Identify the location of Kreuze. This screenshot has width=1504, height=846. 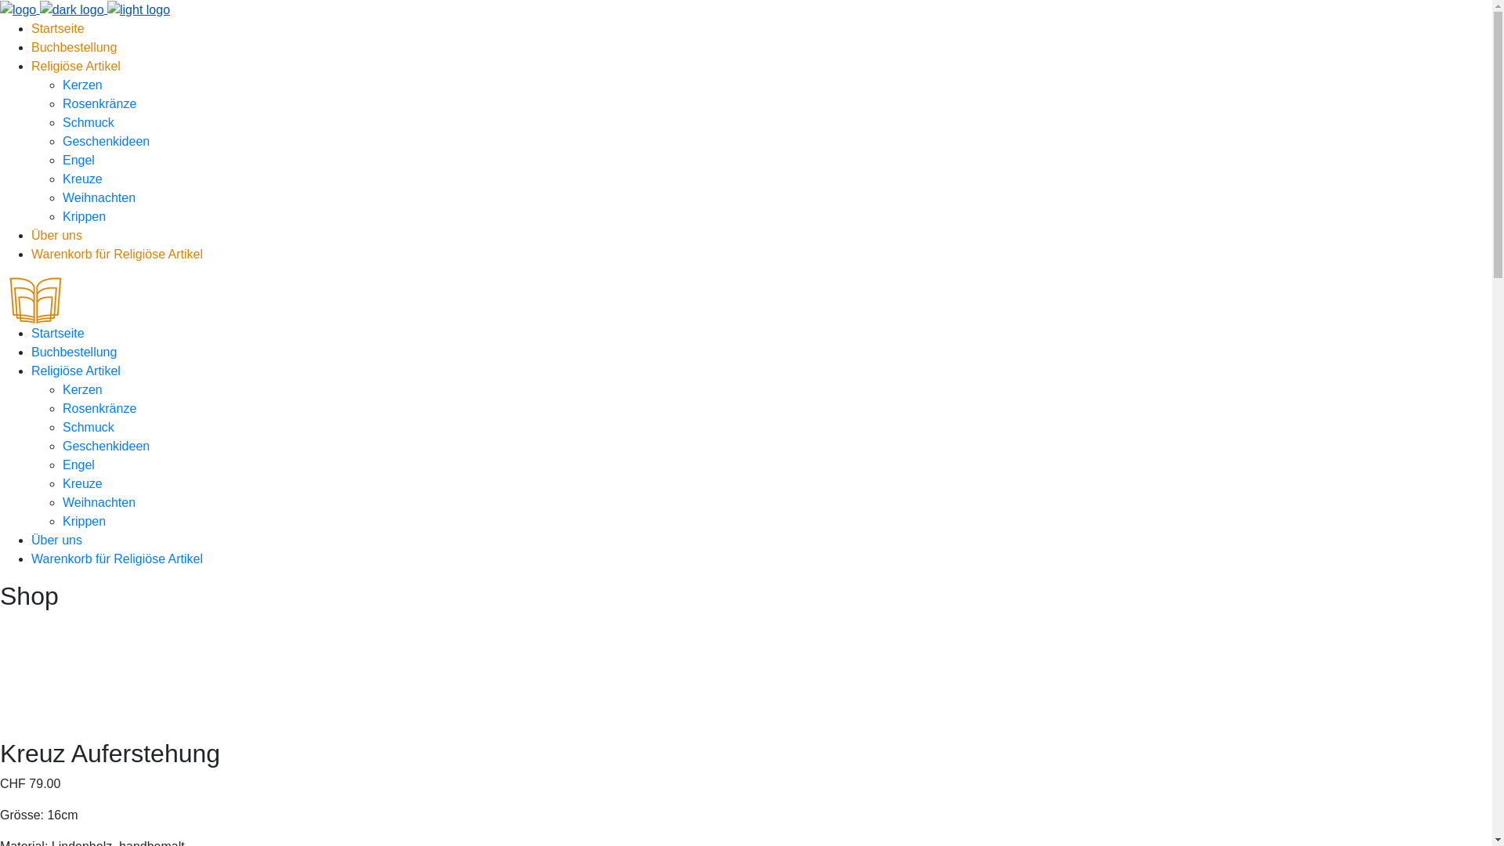
(83, 179).